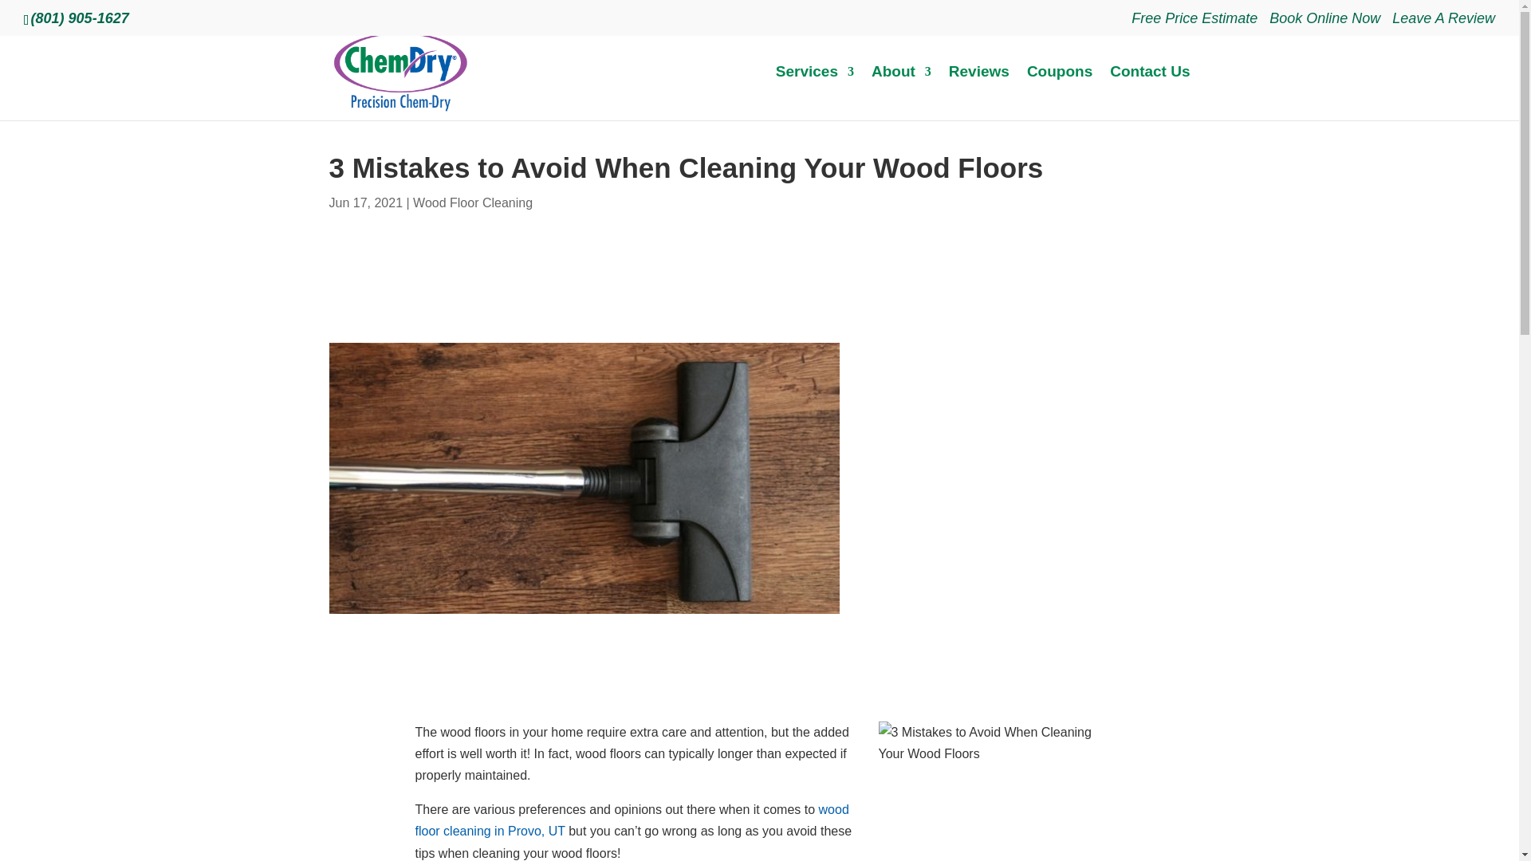 The height and width of the screenshot is (861, 1531). What do you see at coordinates (473, 202) in the screenshot?
I see `Wood Floor Cleaning` at bounding box center [473, 202].